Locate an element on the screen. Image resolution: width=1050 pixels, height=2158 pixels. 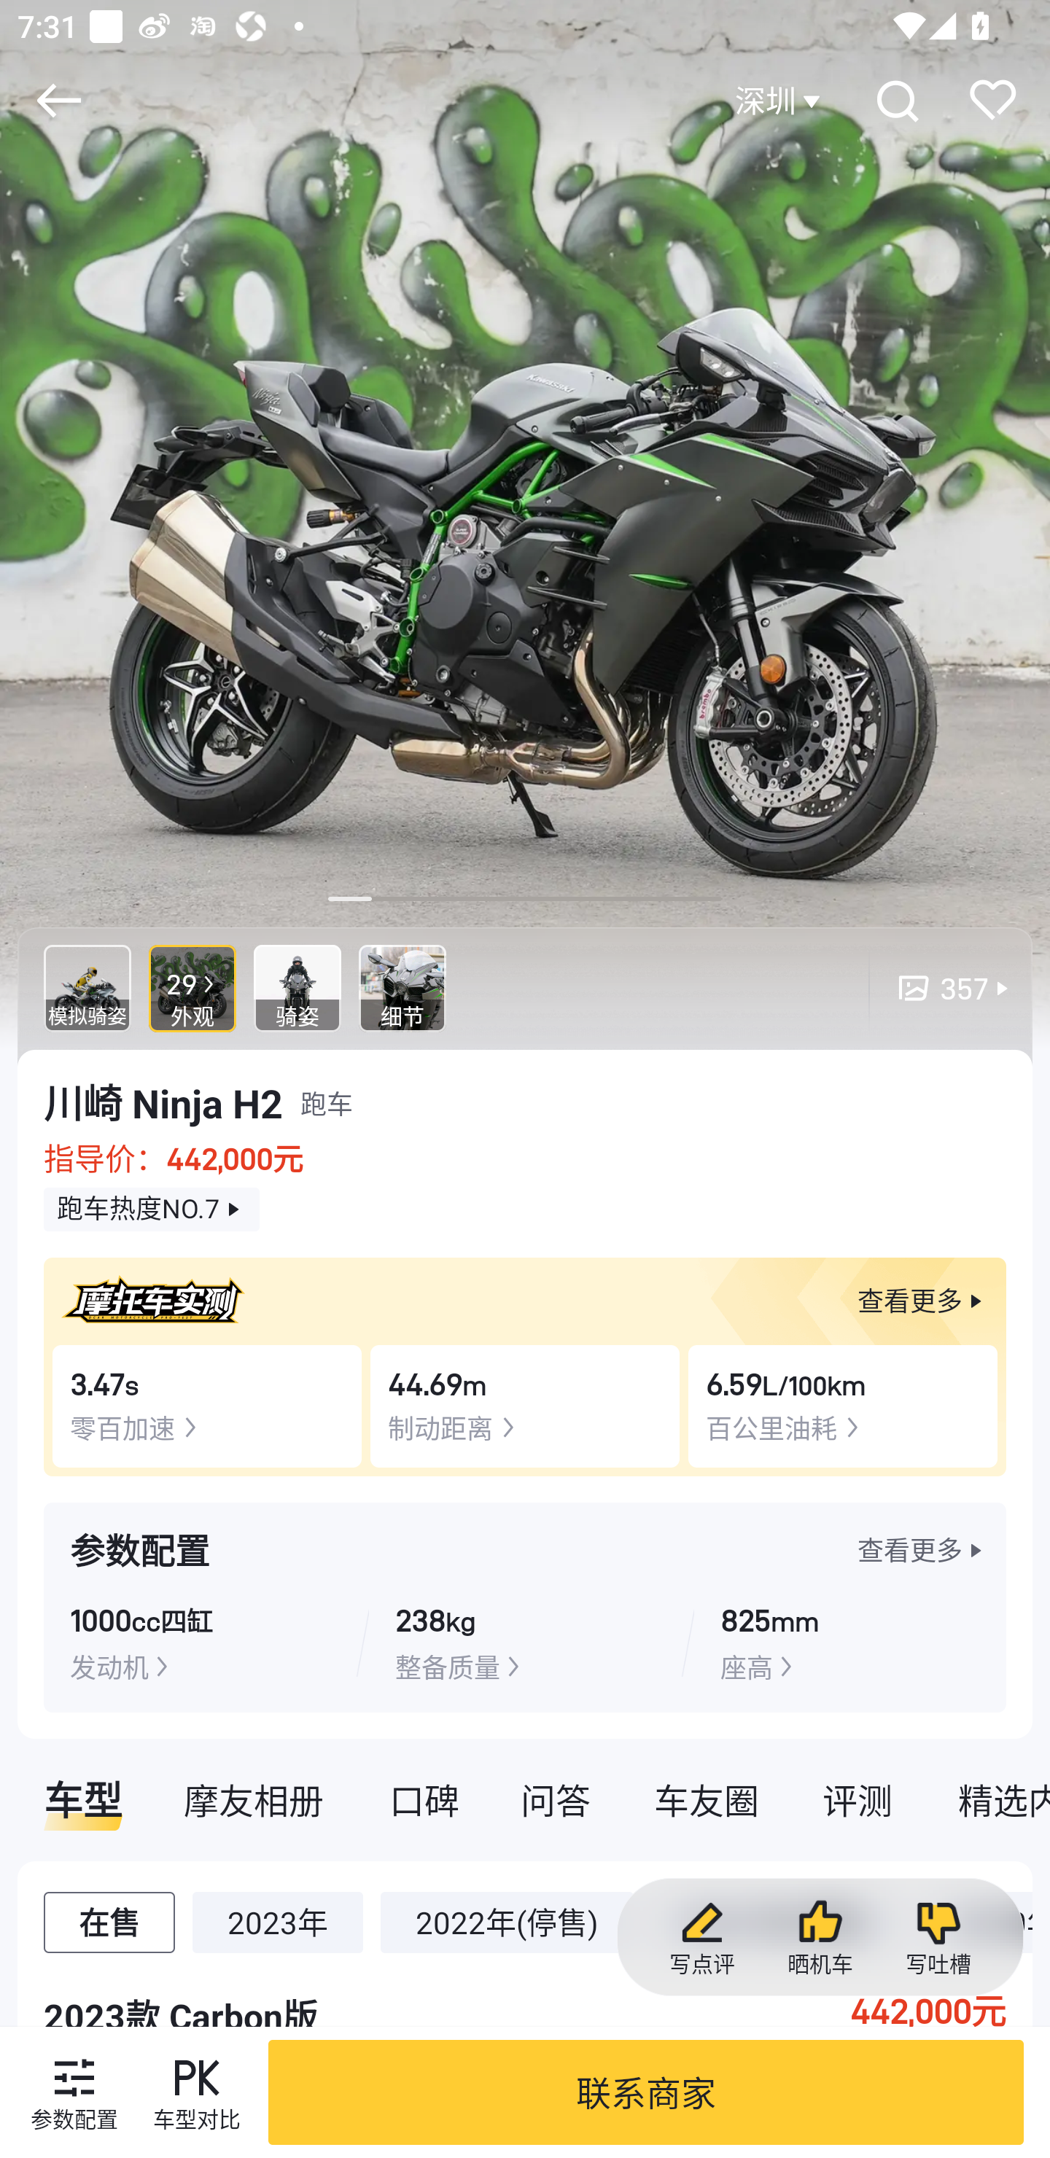
在售 is located at coordinates (109, 1922).